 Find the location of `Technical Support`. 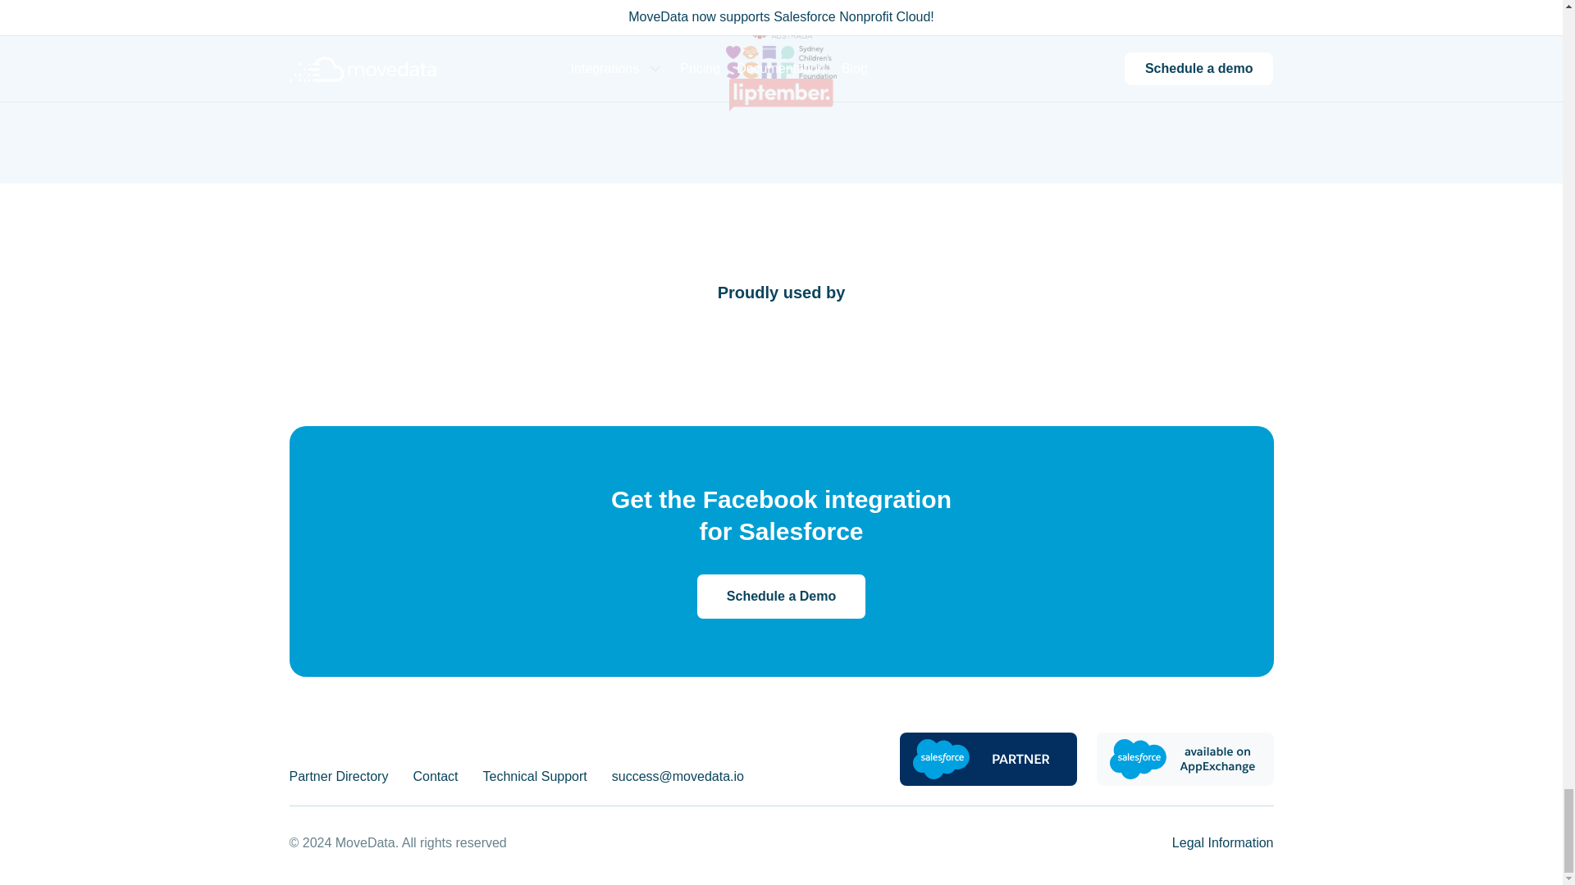

Technical Support is located at coordinates (535, 777).